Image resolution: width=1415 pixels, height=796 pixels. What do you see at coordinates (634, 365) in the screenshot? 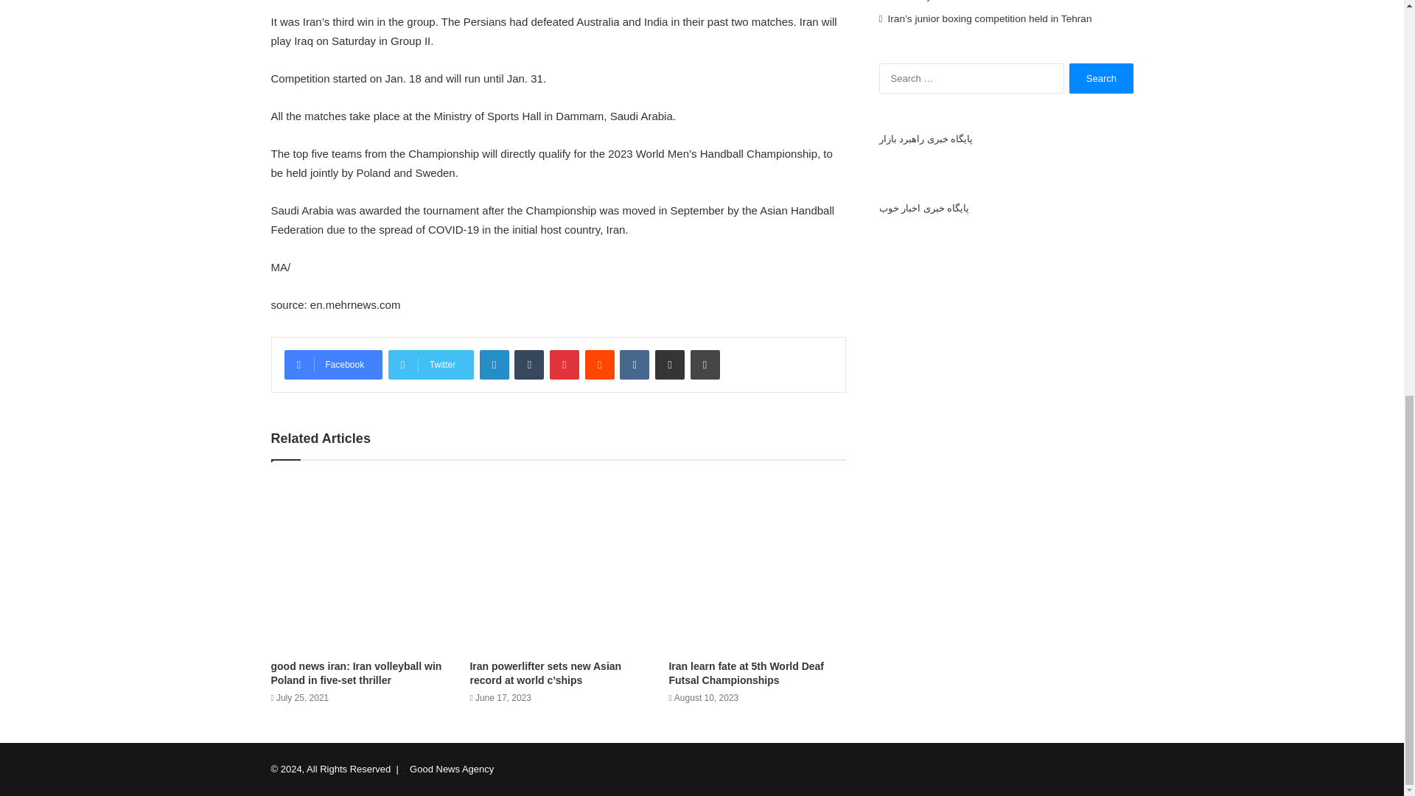
I see `VKontakte` at bounding box center [634, 365].